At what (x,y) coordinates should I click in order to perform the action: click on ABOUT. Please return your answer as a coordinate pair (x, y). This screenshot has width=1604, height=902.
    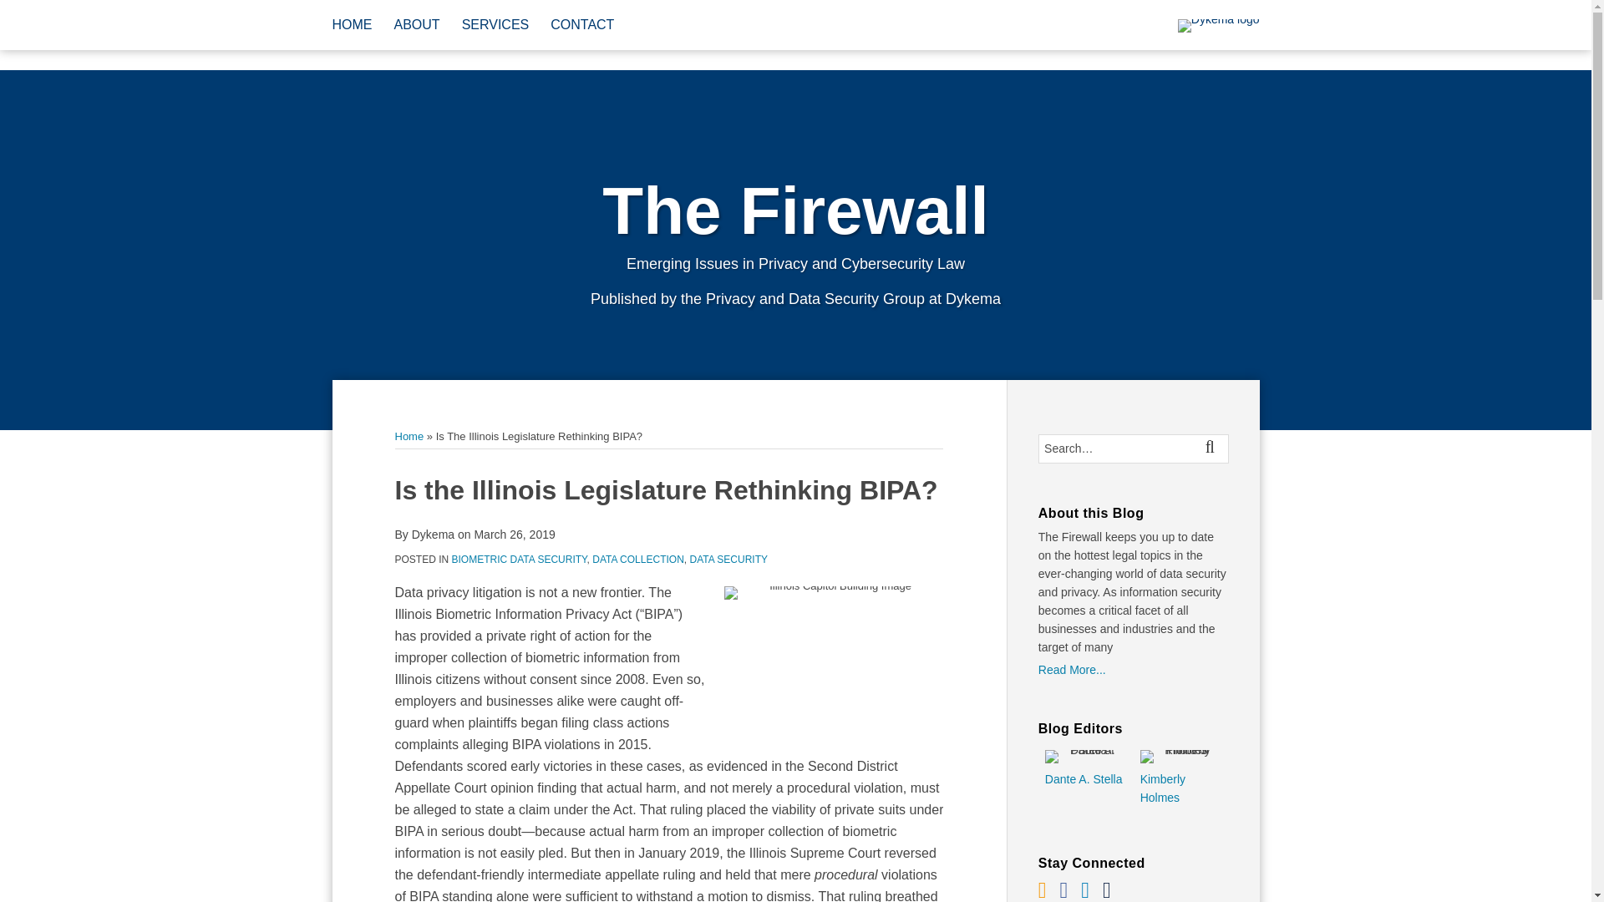
    Looking at the image, I should click on (417, 25).